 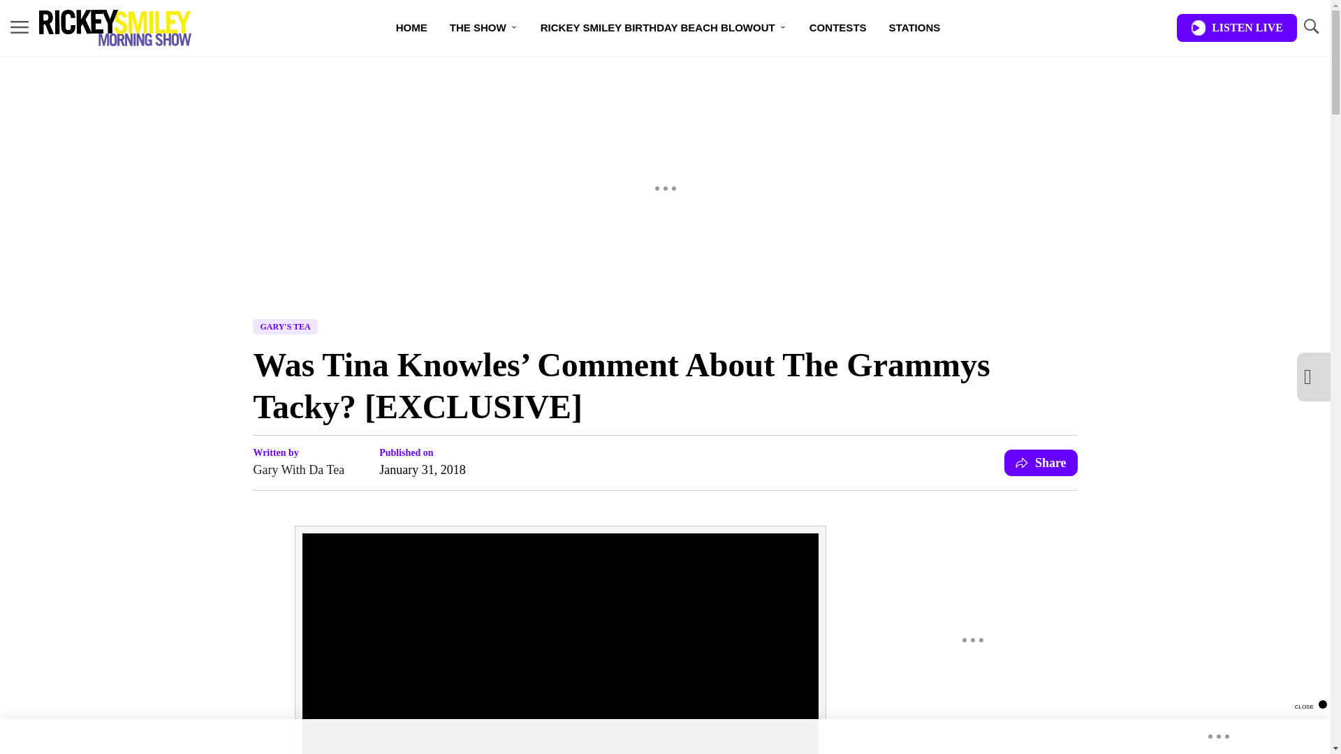 What do you see at coordinates (20, 28) in the screenshot?
I see `MENU` at bounding box center [20, 28].